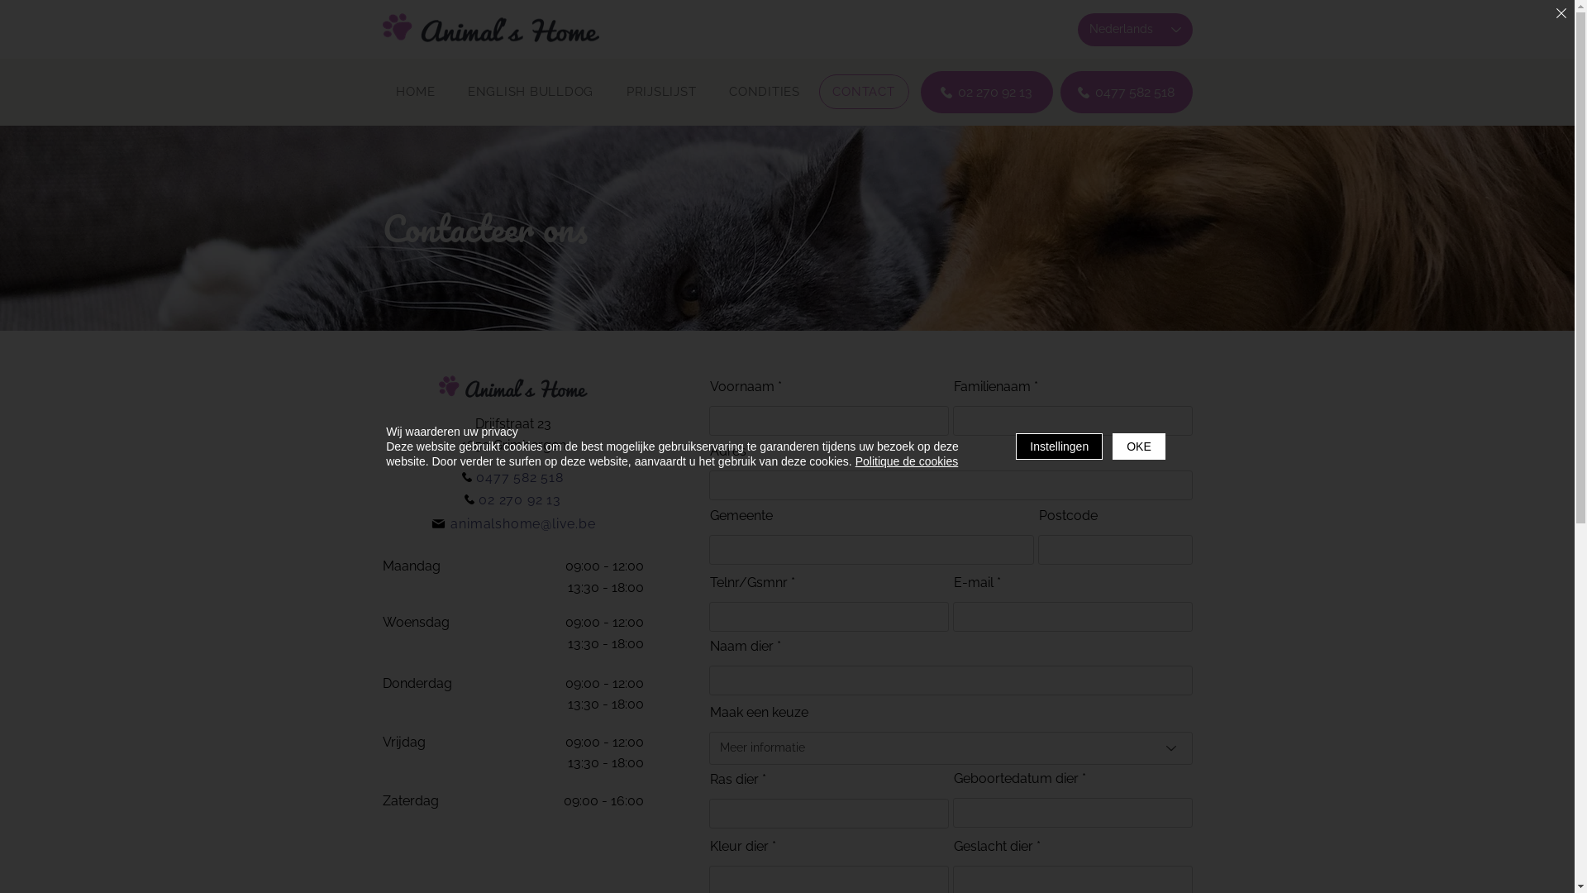 Image resolution: width=1587 pixels, height=893 pixels. What do you see at coordinates (512, 477) in the screenshot?
I see `0477 582 518` at bounding box center [512, 477].